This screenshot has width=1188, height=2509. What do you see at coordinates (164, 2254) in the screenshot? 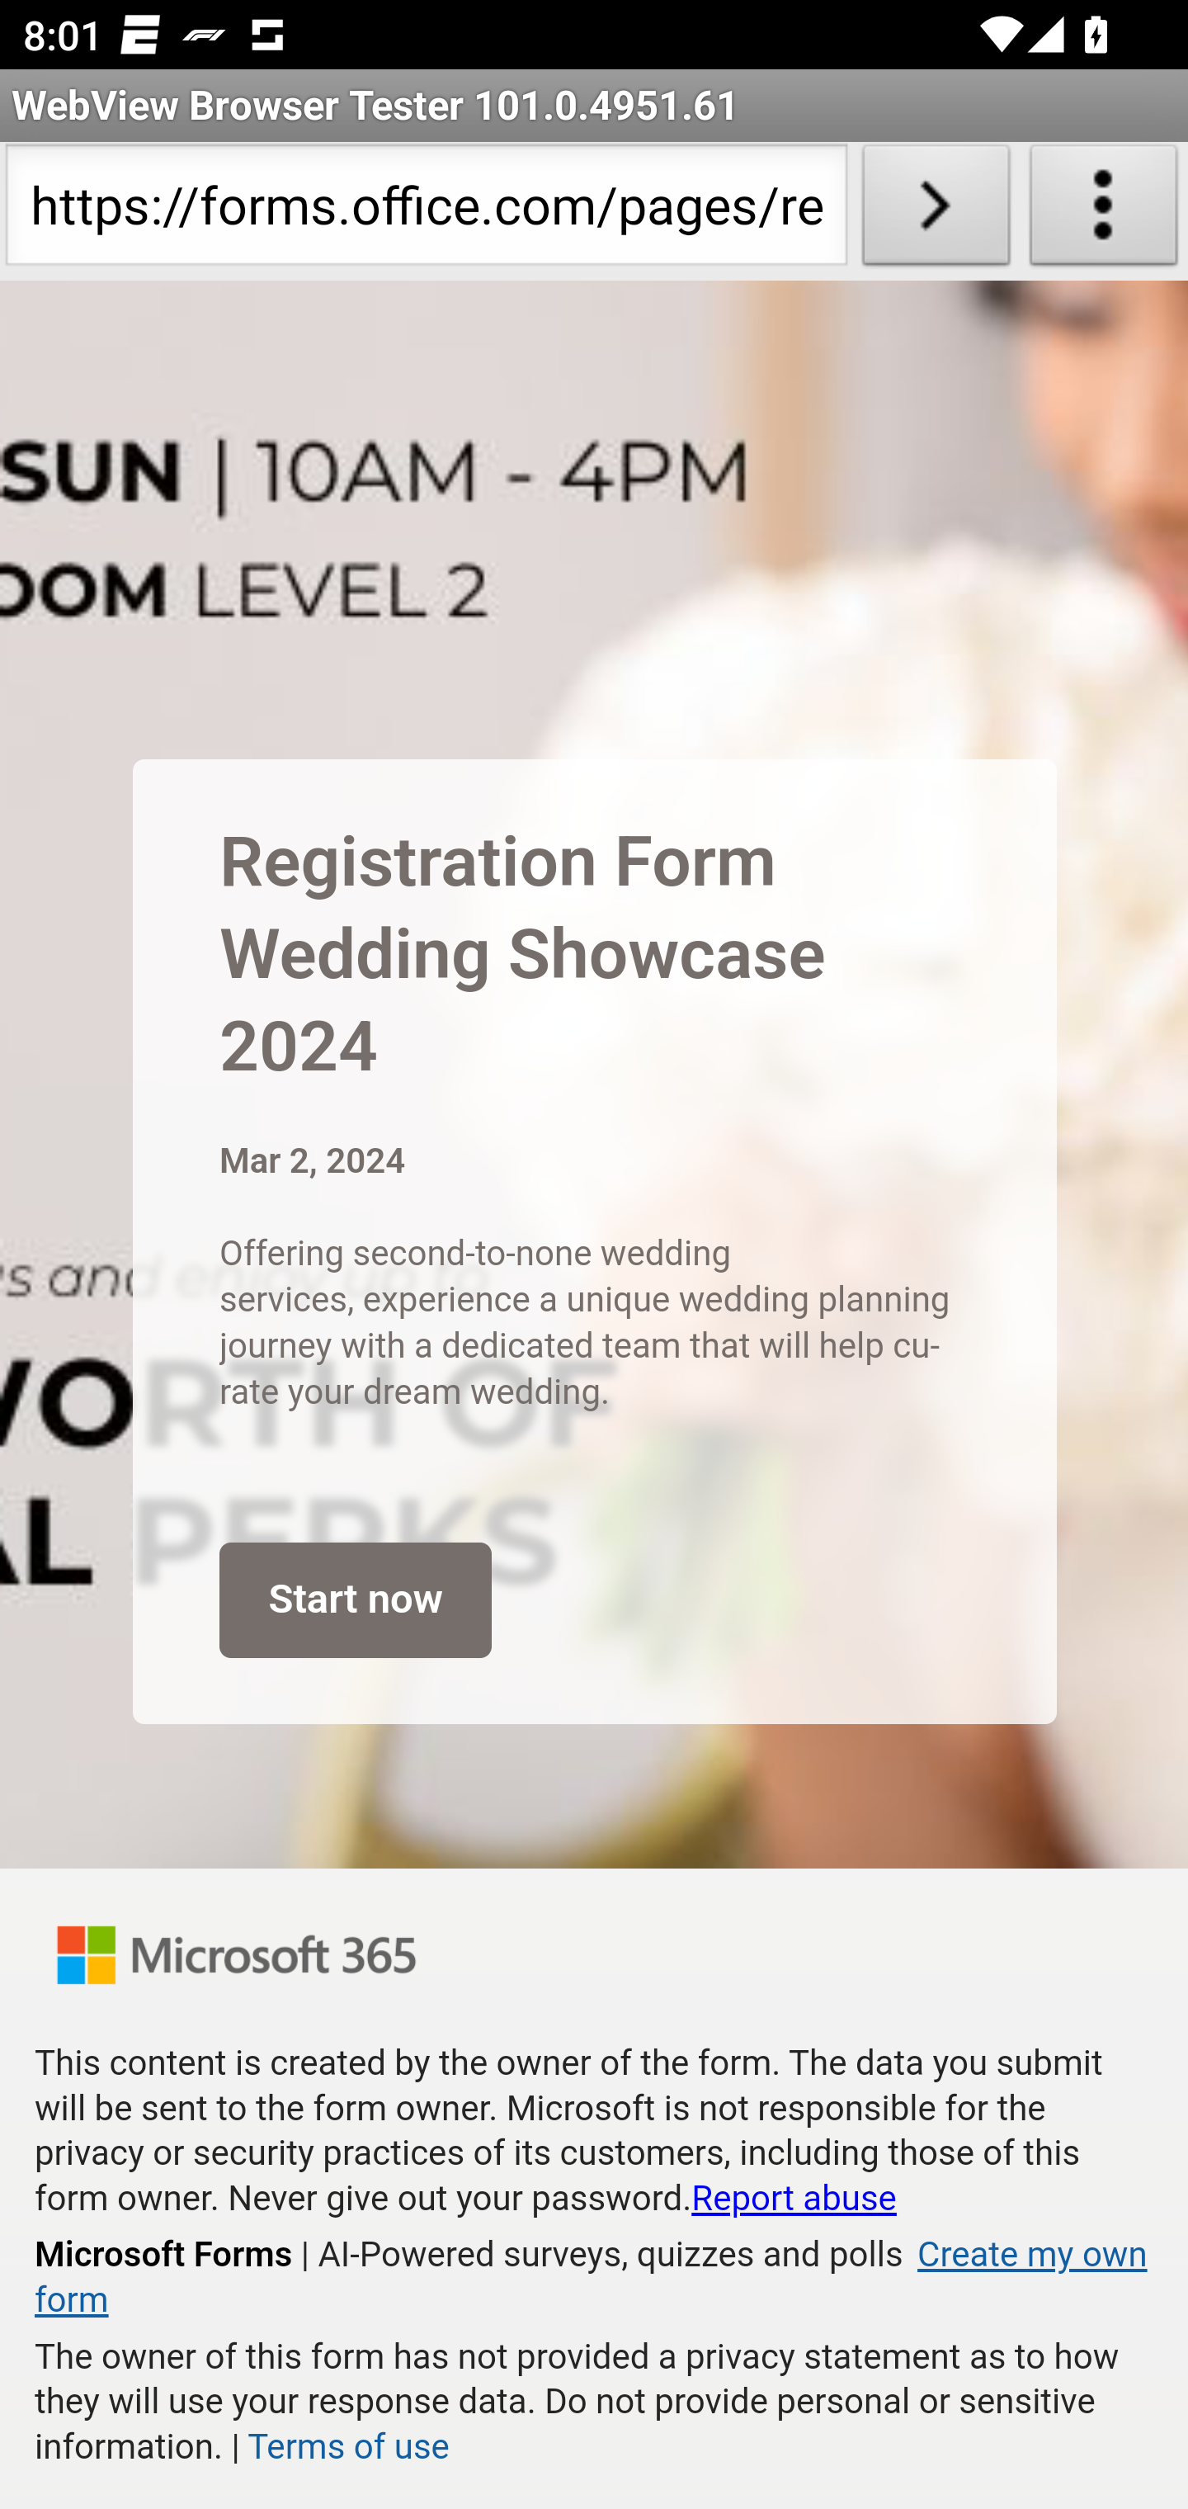
I see `Microsoft Forms` at bounding box center [164, 2254].